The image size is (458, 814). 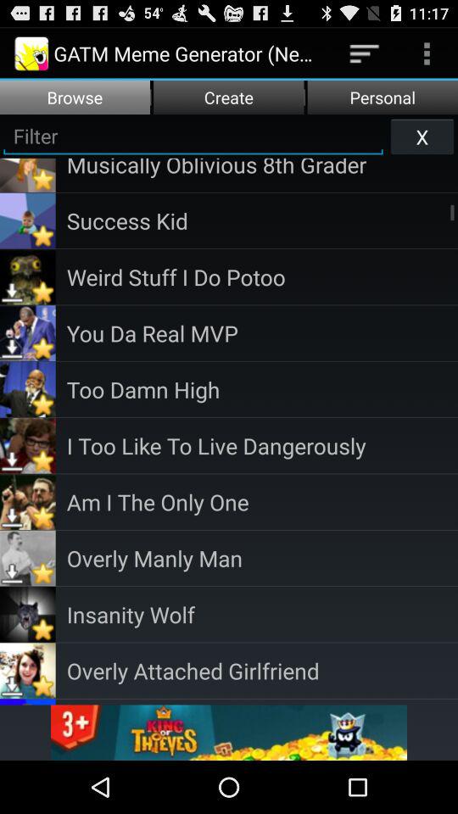 I want to click on view advertisement, so click(x=229, y=733).